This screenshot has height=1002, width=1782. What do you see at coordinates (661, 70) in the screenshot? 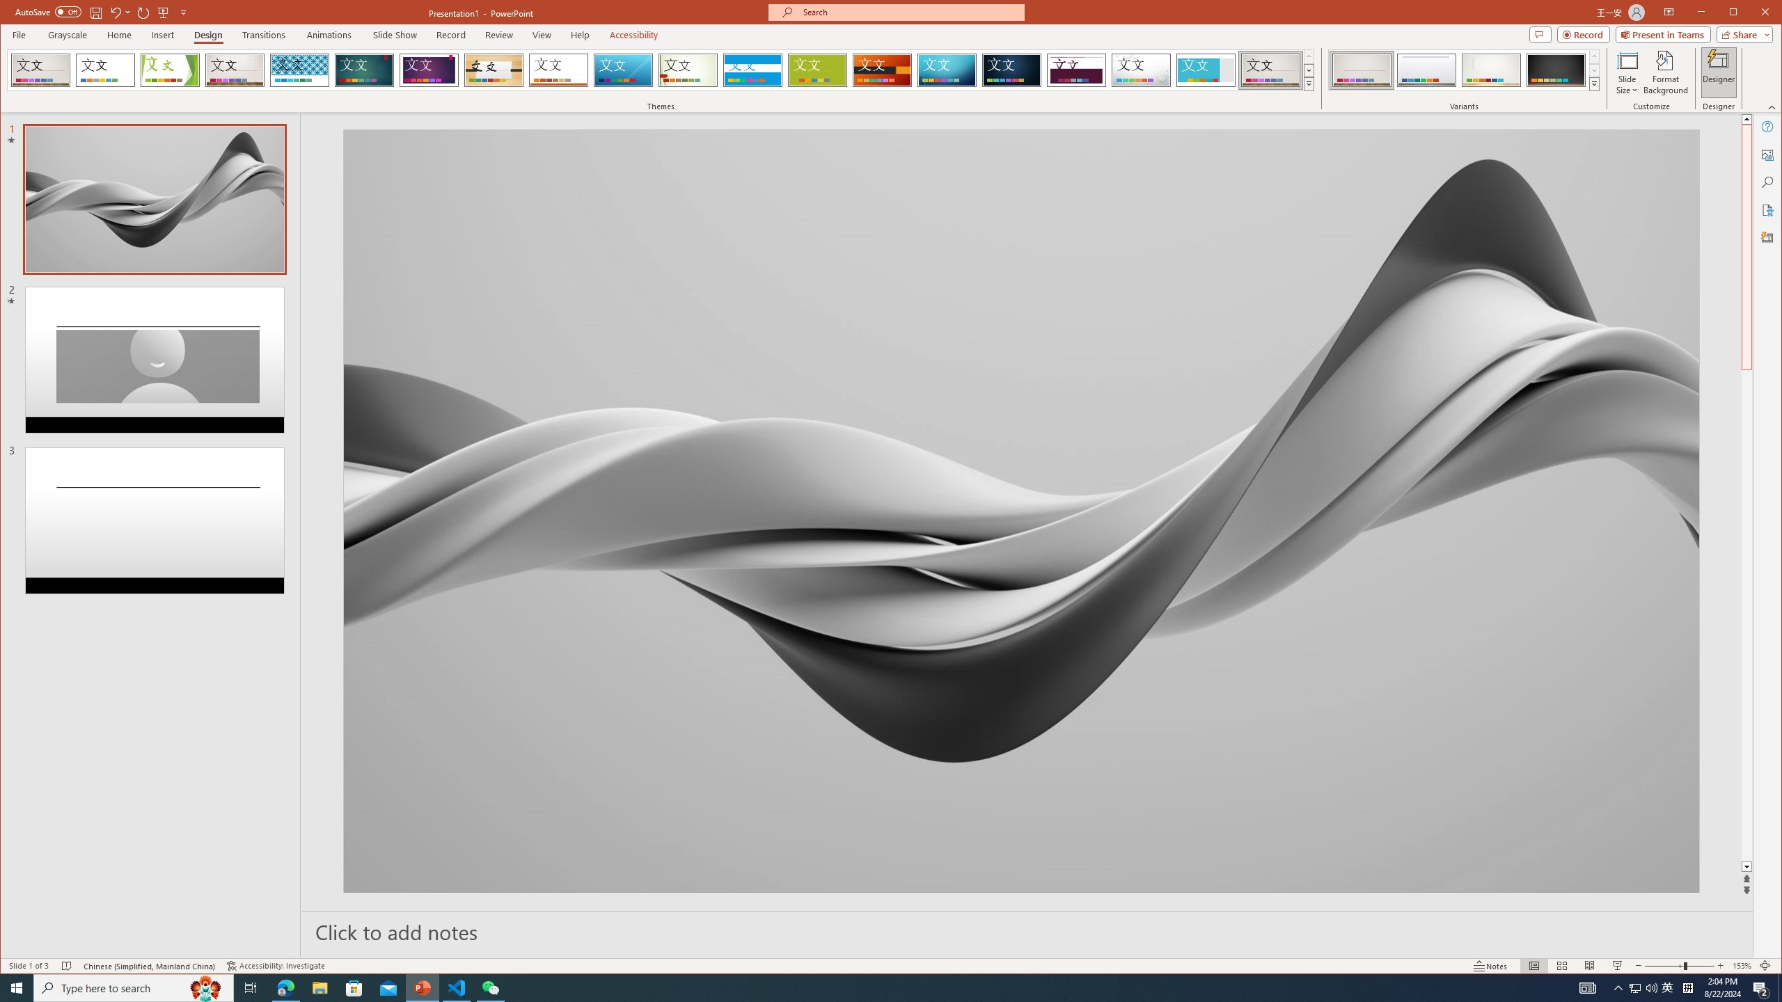
I see `AutomationID: SlideThemesGallery` at bounding box center [661, 70].